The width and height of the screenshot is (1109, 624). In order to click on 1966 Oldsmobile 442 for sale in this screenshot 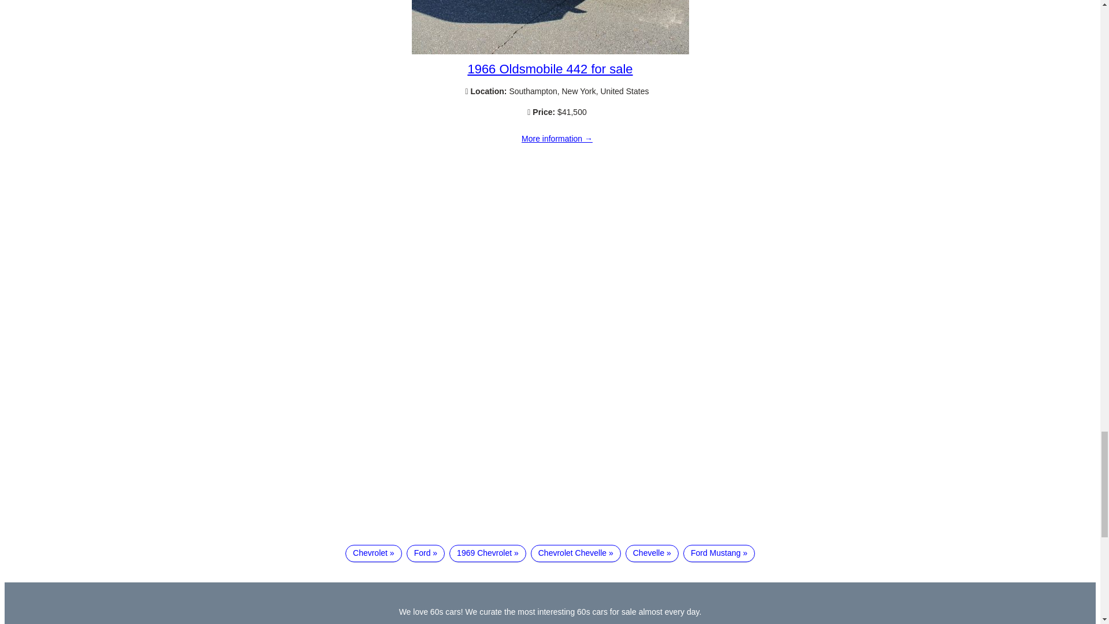, I will do `click(550, 51)`.